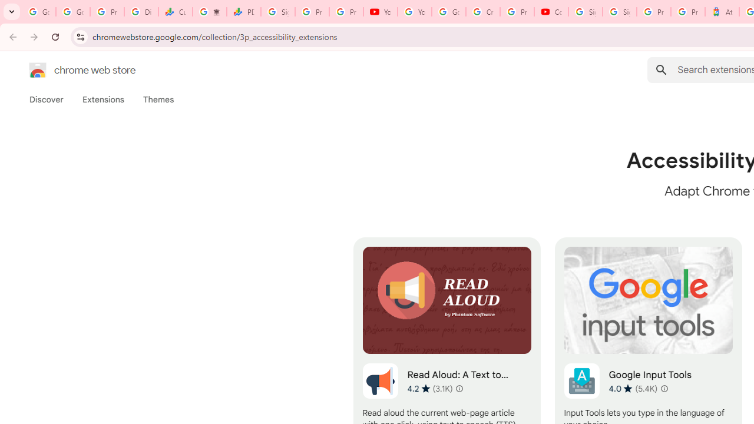  I want to click on Average rating 4.0 out of 5 stars. 5.4K ratings., so click(633, 388).